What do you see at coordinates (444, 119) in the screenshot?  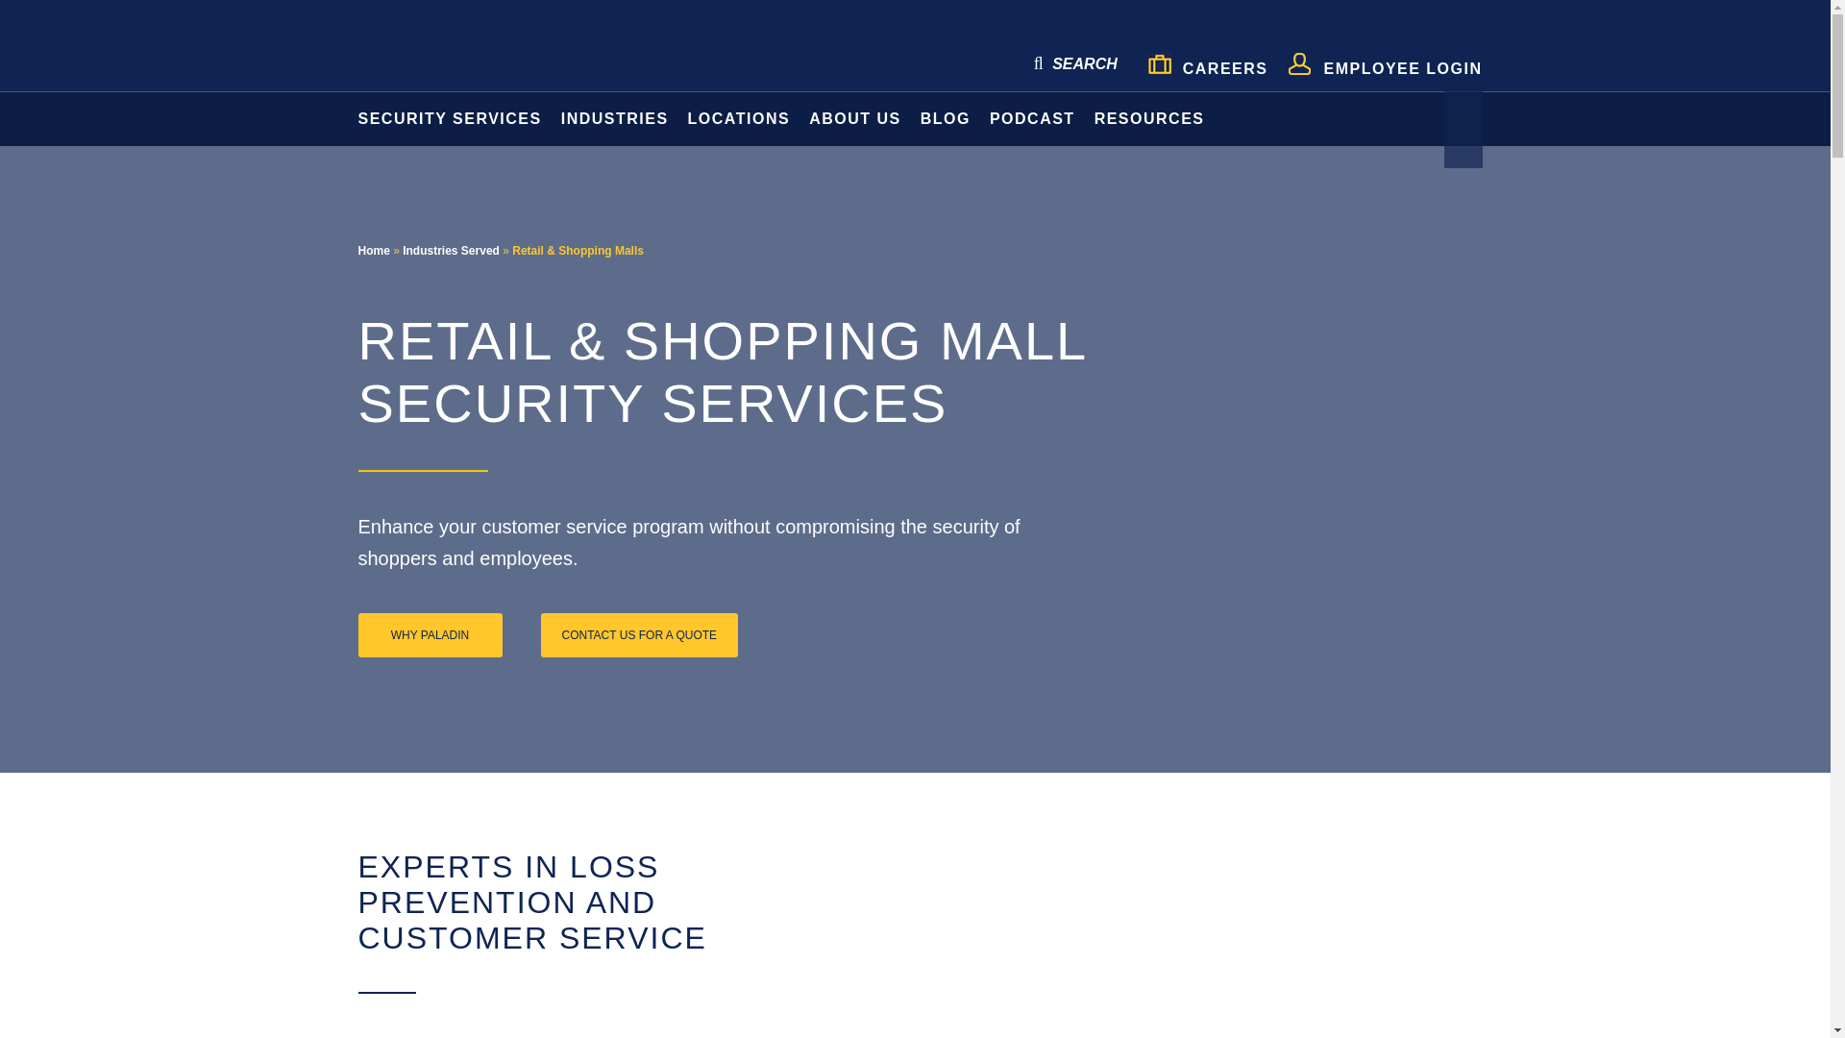 I see `SECURITY SERVICES` at bounding box center [444, 119].